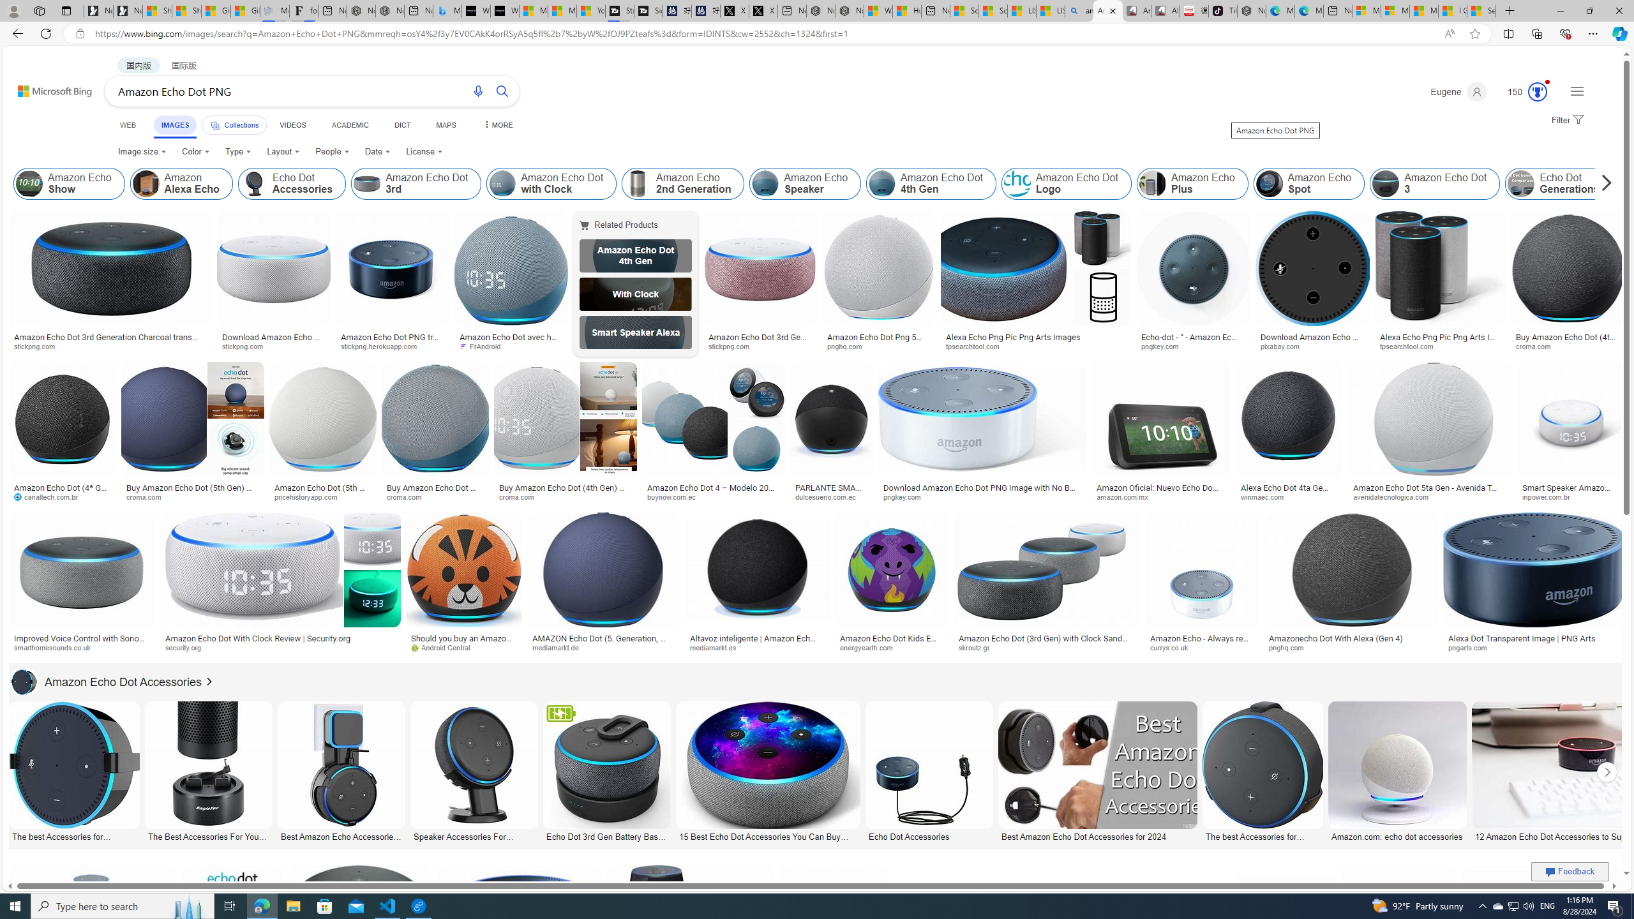 The height and width of the screenshot is (919, 1634). Describe the element at coordinates (1537, 92) in the screenshot. I see `Class: outer-circle-animation` at that location.